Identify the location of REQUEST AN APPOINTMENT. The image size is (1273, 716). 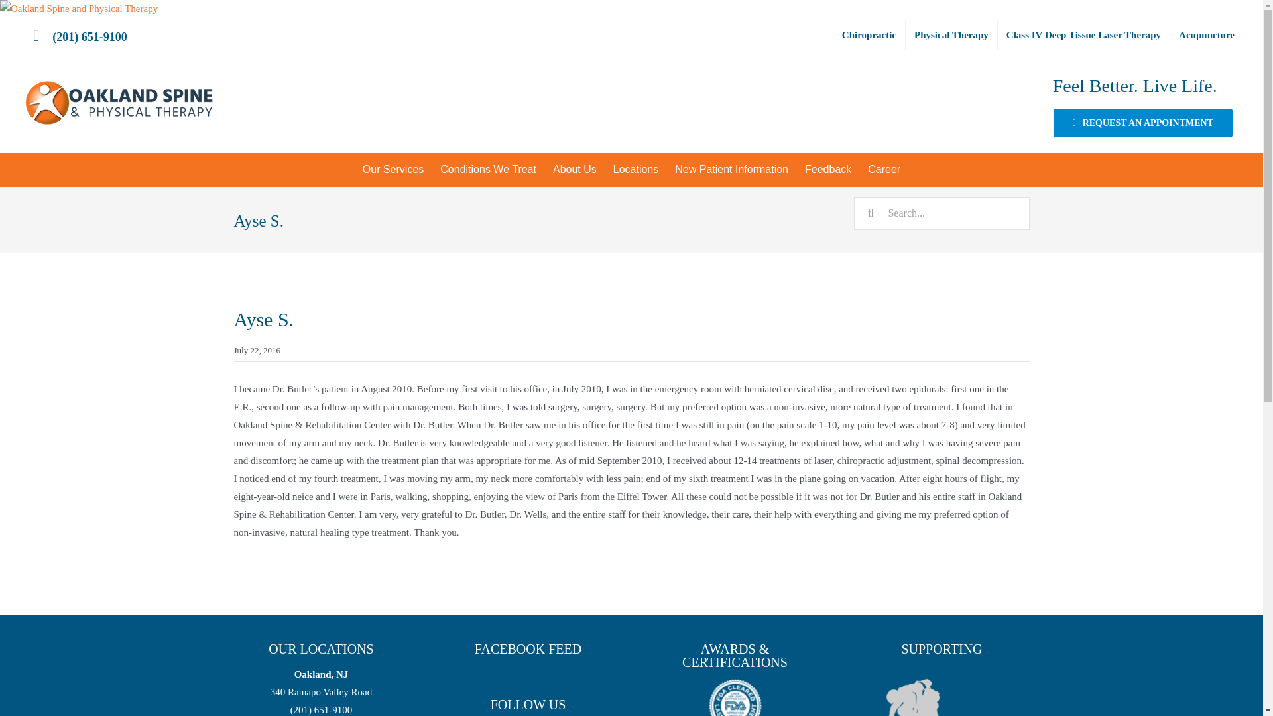
(1143, 123).